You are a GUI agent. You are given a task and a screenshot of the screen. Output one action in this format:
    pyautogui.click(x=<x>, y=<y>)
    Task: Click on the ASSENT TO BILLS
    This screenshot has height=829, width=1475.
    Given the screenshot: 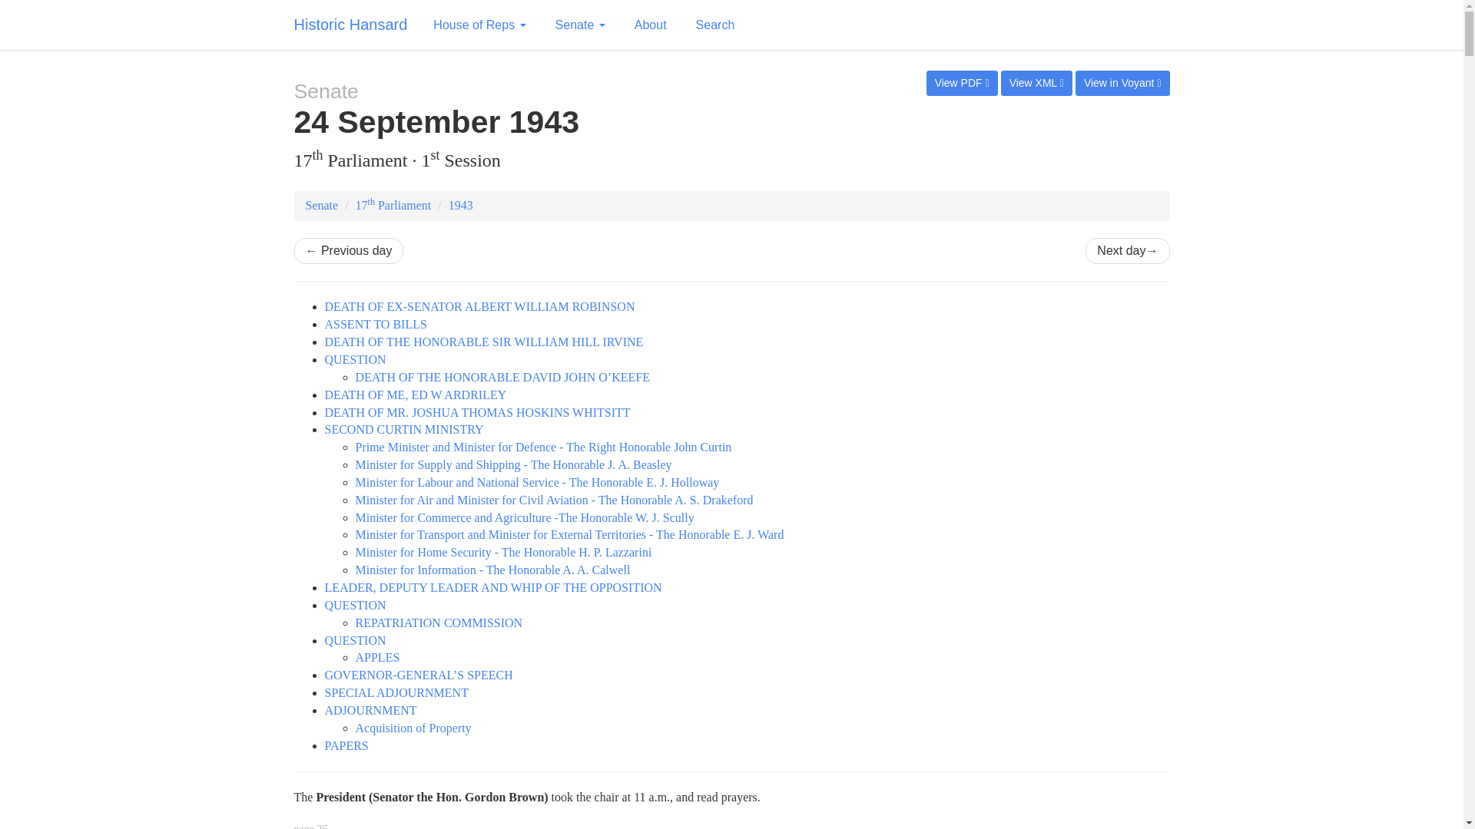 What is the action you would take?
    pyautogui.click(x=375, y=324)
    